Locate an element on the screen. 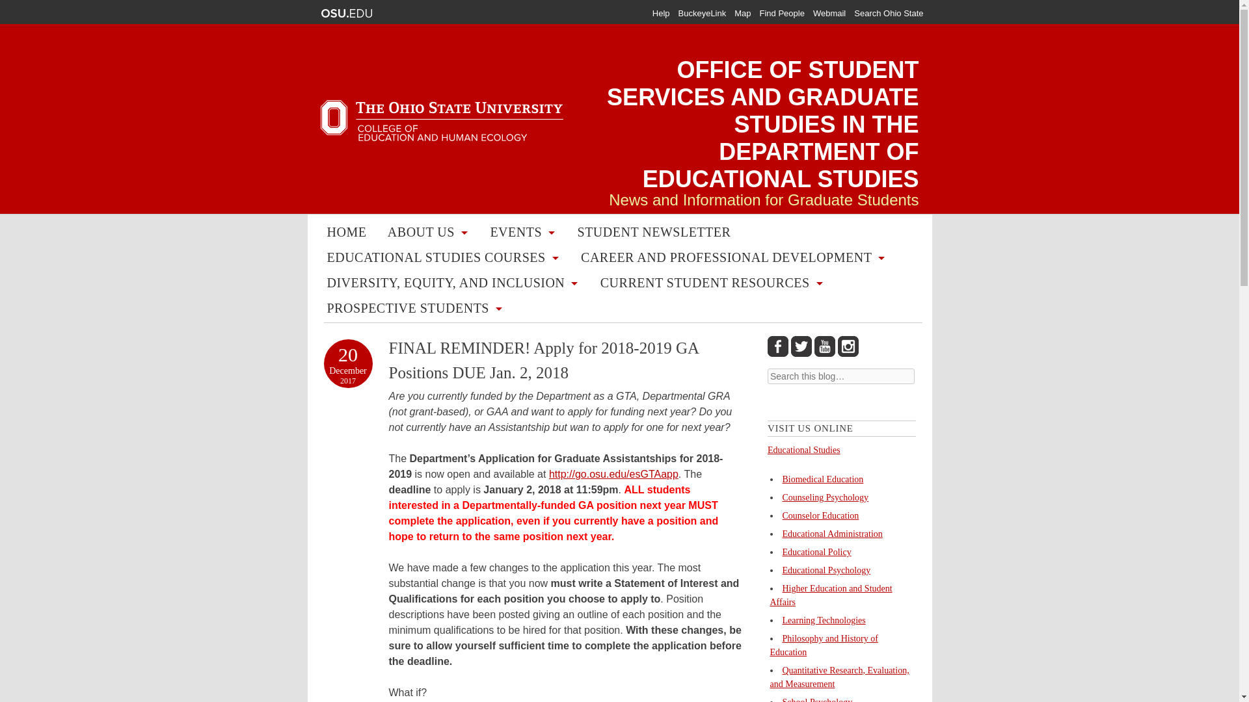  HOME is located at coordinates (346, 234).